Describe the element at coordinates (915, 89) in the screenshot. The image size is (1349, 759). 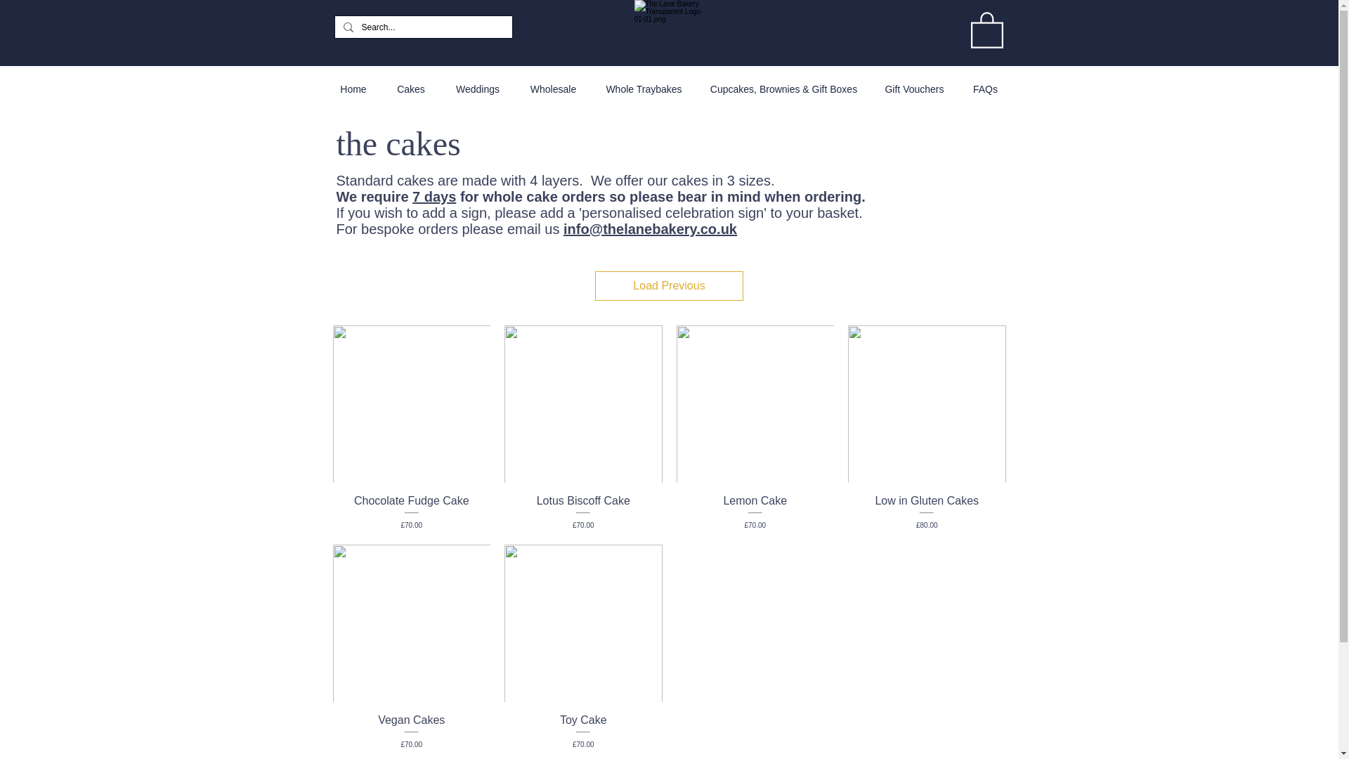
I see `Gift Vouchers` at that location.